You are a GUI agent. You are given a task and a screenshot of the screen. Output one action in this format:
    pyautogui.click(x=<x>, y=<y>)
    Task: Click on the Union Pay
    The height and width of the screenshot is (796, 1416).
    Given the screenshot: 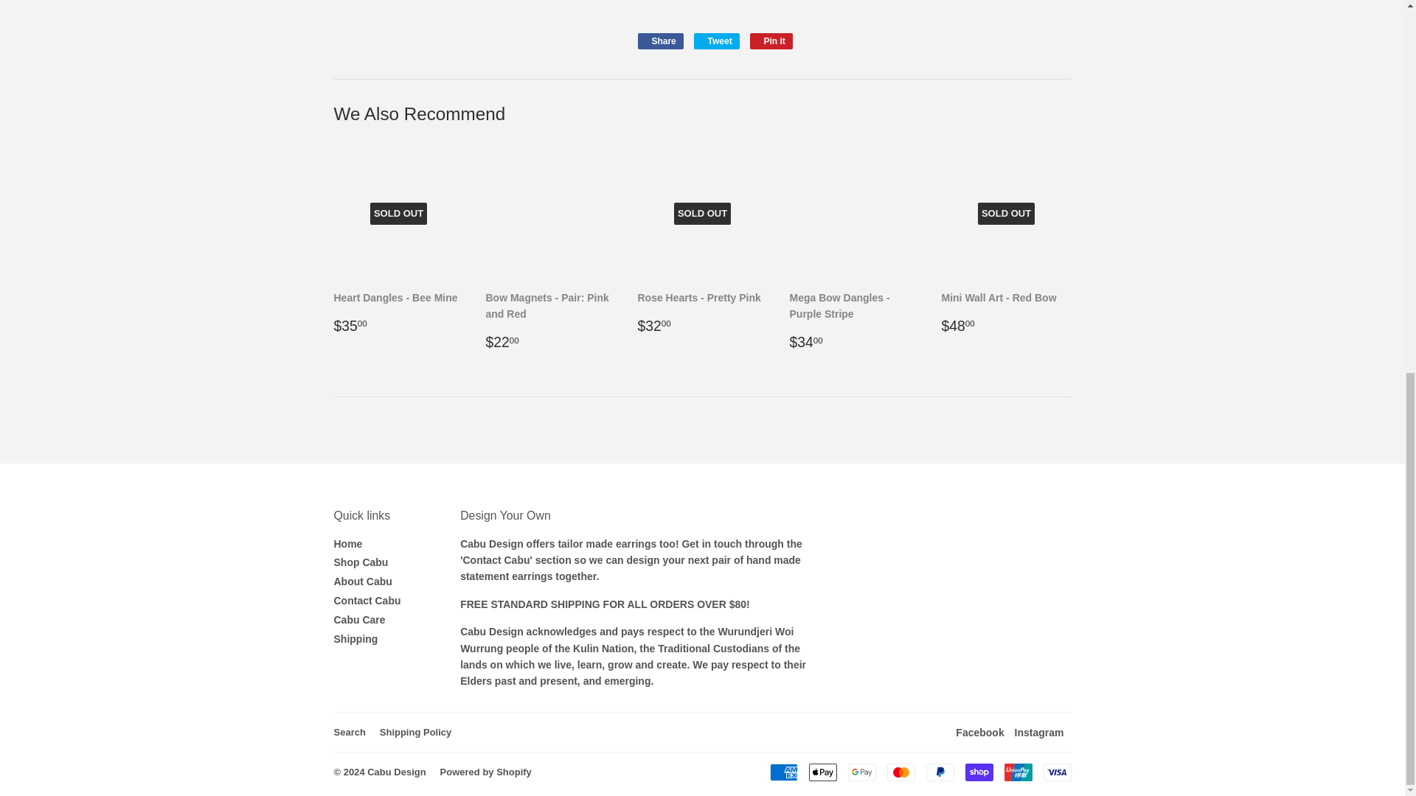 What is the action you would take?
    pyautogui.click(x=659, y=41)
    